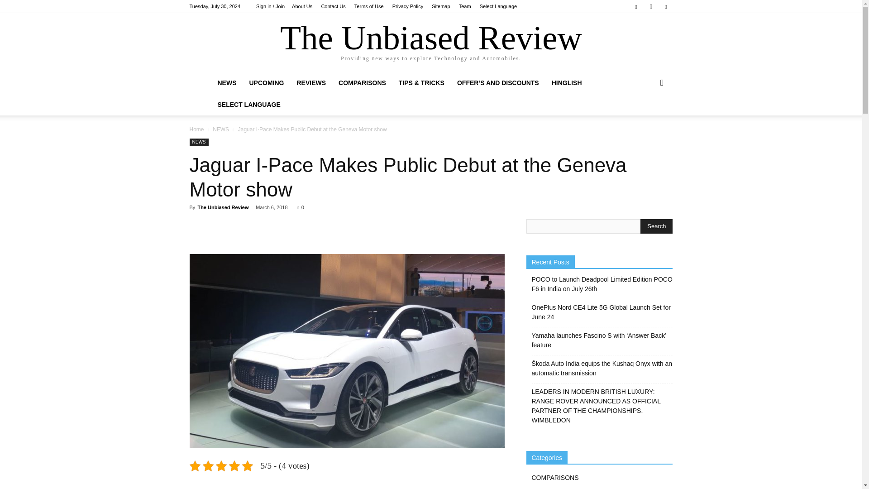 Image resolution: width=869 pixels, height=489 pixels. Describe the element at coordinates (464, 6) in the screenshot. I see `Team` at that location.